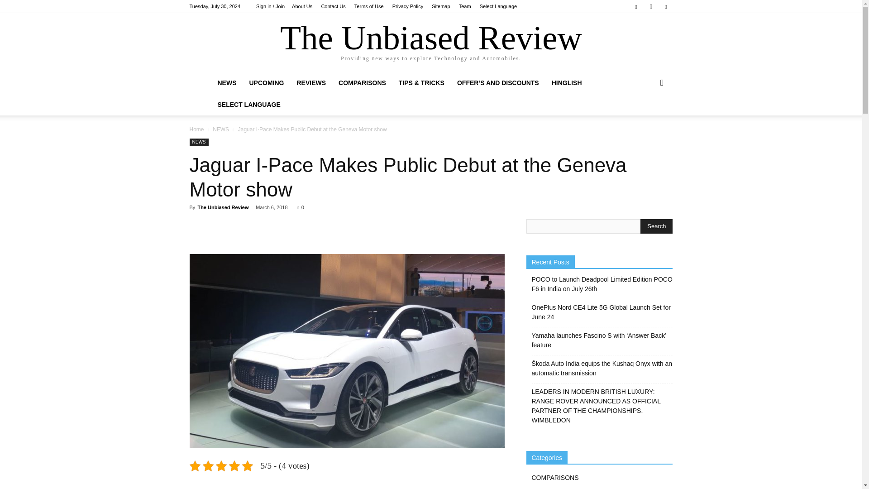 Image resolution: width=869 pixels, height=489 pixels. Describe the element at coordinates (464, 6) in the screenshot. I see `Team` at that location.